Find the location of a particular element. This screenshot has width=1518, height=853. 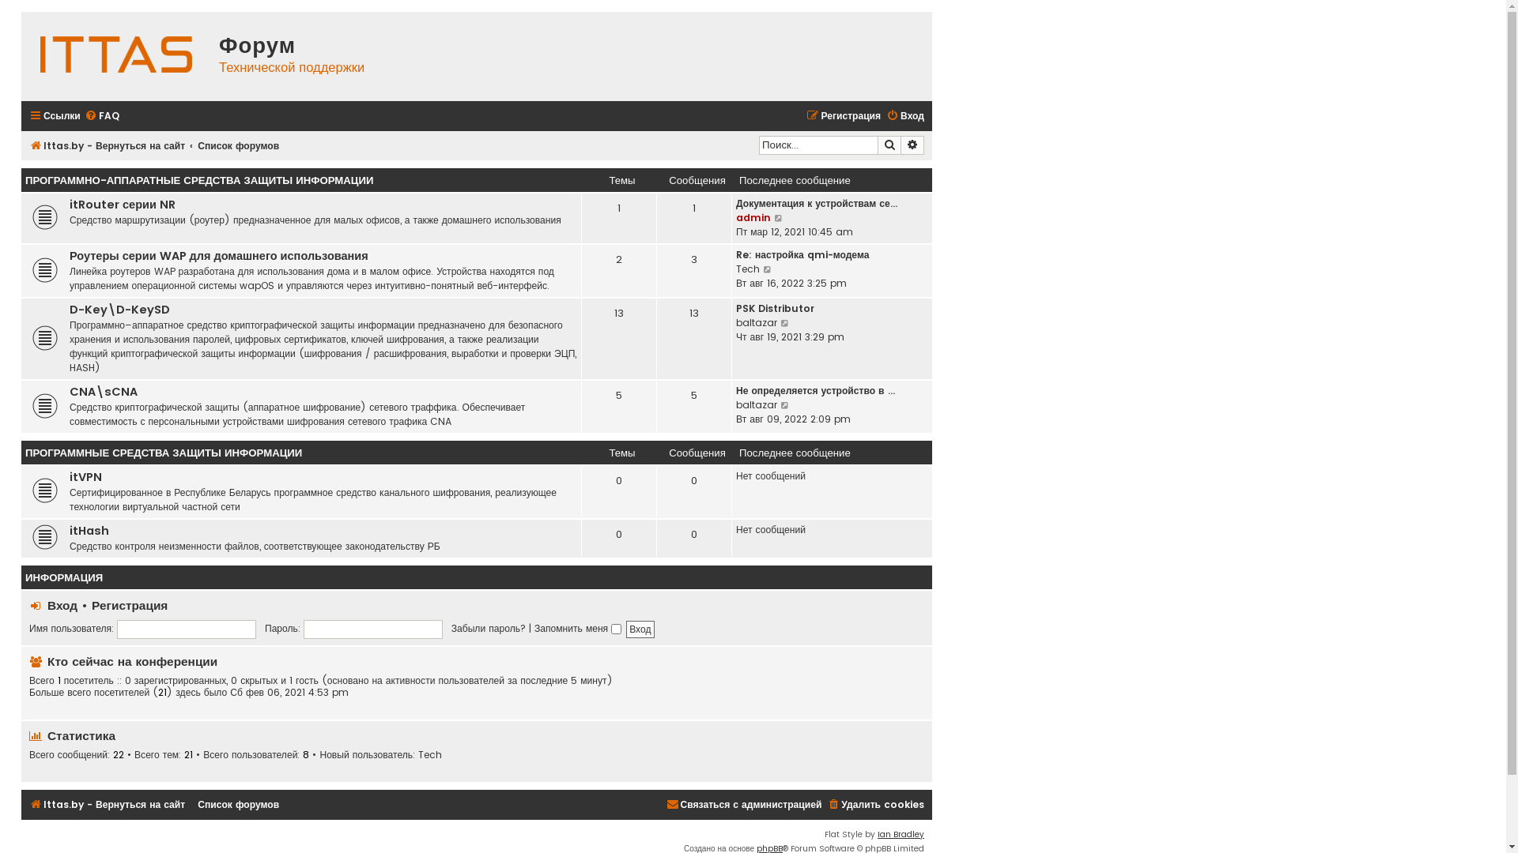

Tech is located at coordinates (430, 755).